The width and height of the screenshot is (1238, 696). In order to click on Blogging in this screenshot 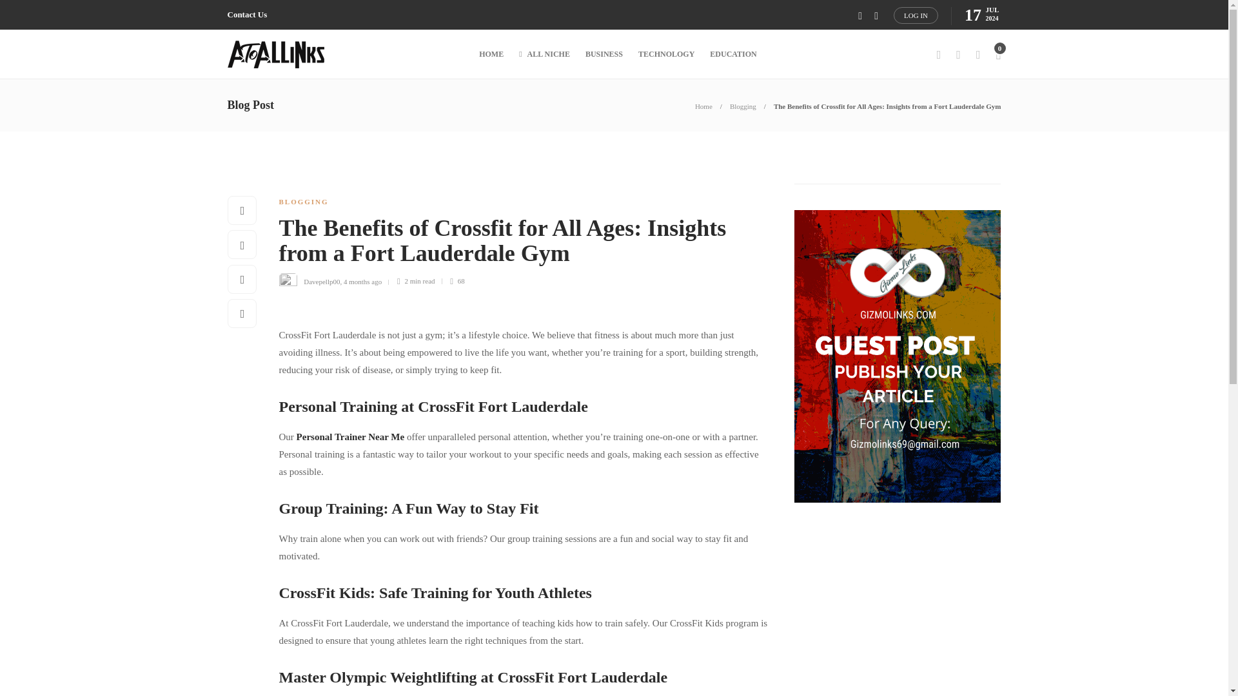, I will do `click(743, 106)`.